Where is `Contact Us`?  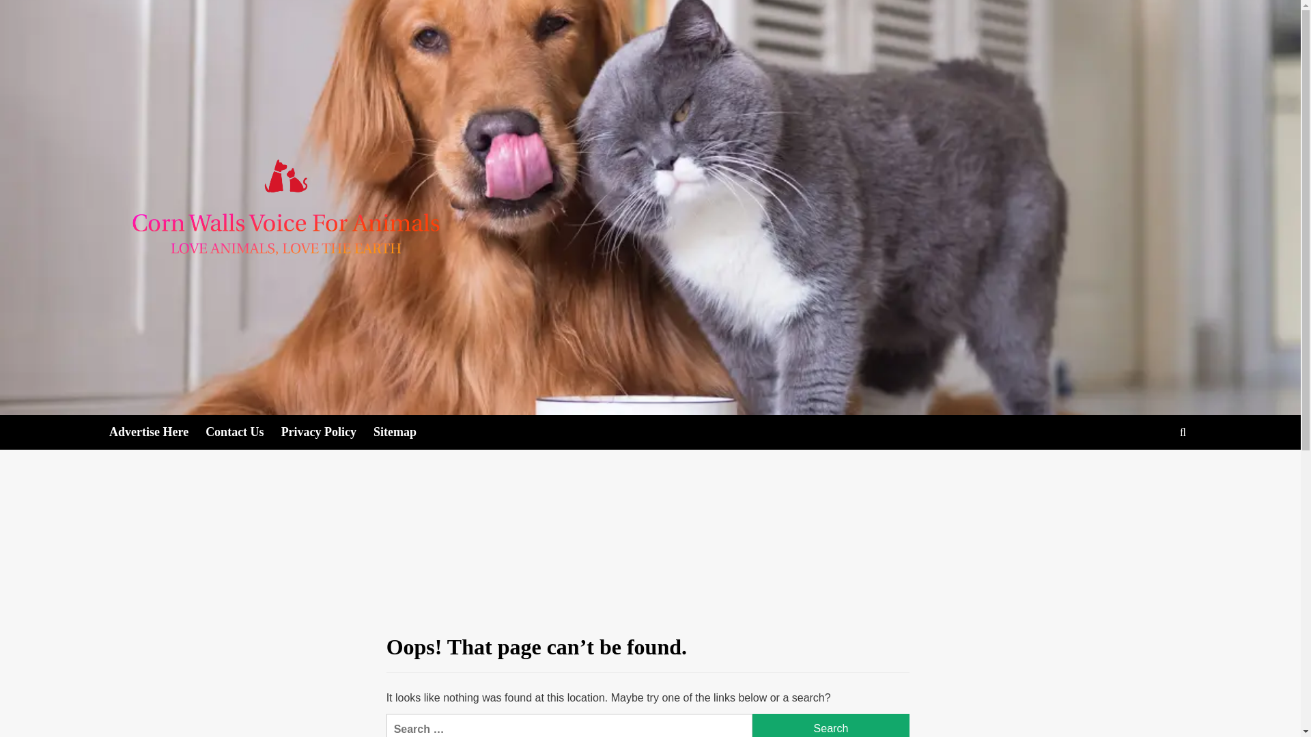 Contact Us is located at coordinates (243, 432).